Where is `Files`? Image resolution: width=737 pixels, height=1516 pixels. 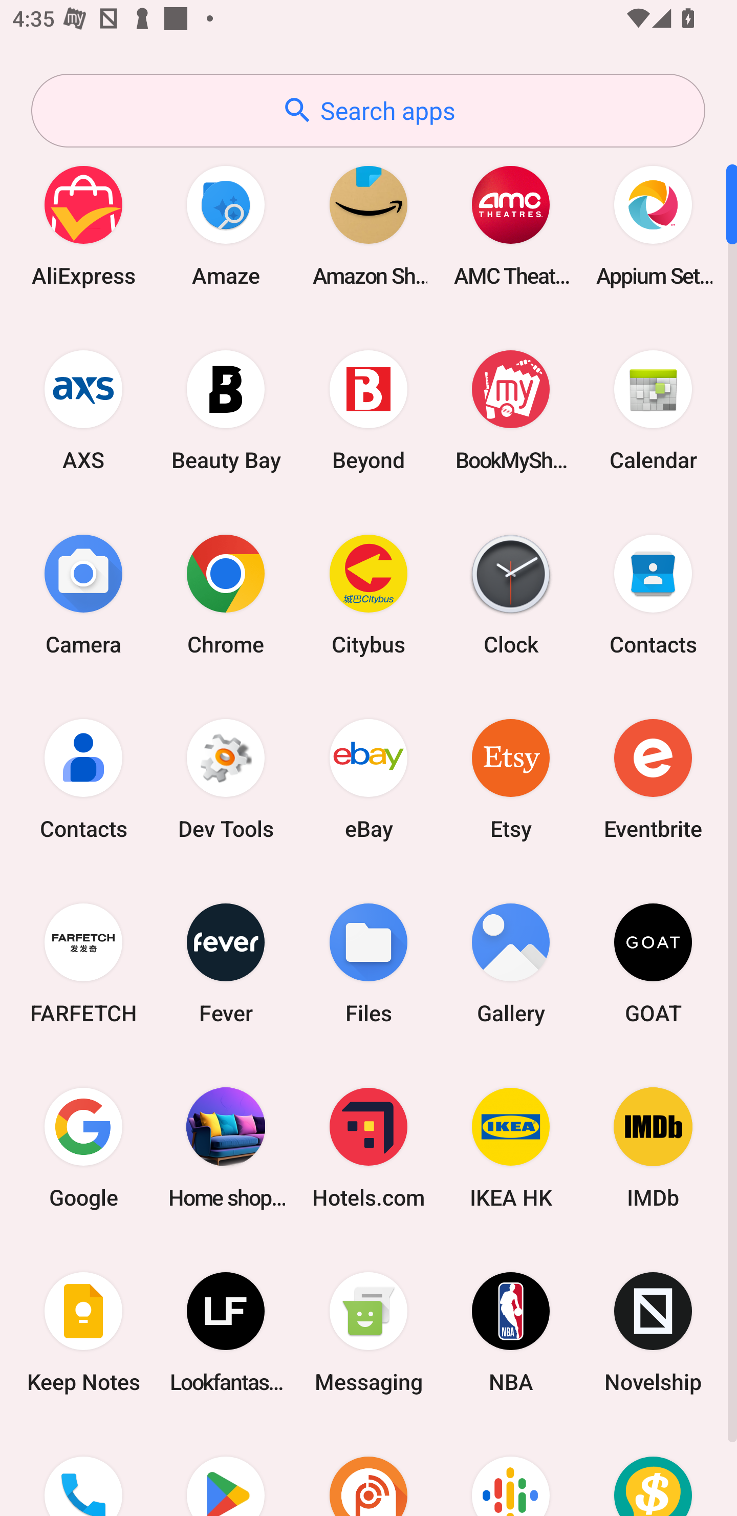
Files is located at coordinates (368, 963).